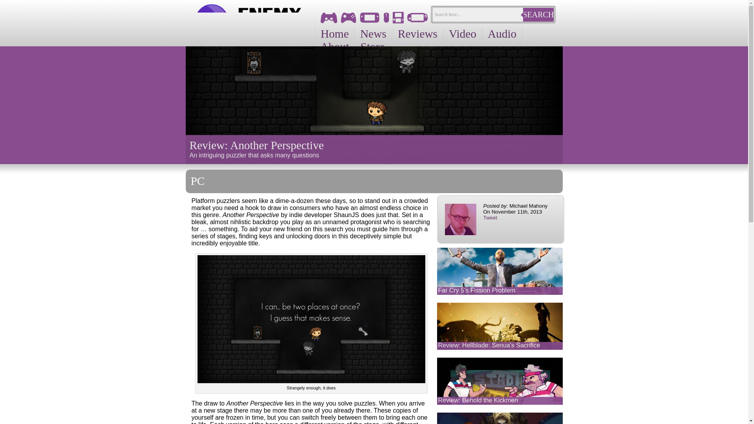  What do you see at coordinates (477, 291) in the screenshot?
I see `Far Cry 5's Fission Problem` at bounding box center [477, 291].